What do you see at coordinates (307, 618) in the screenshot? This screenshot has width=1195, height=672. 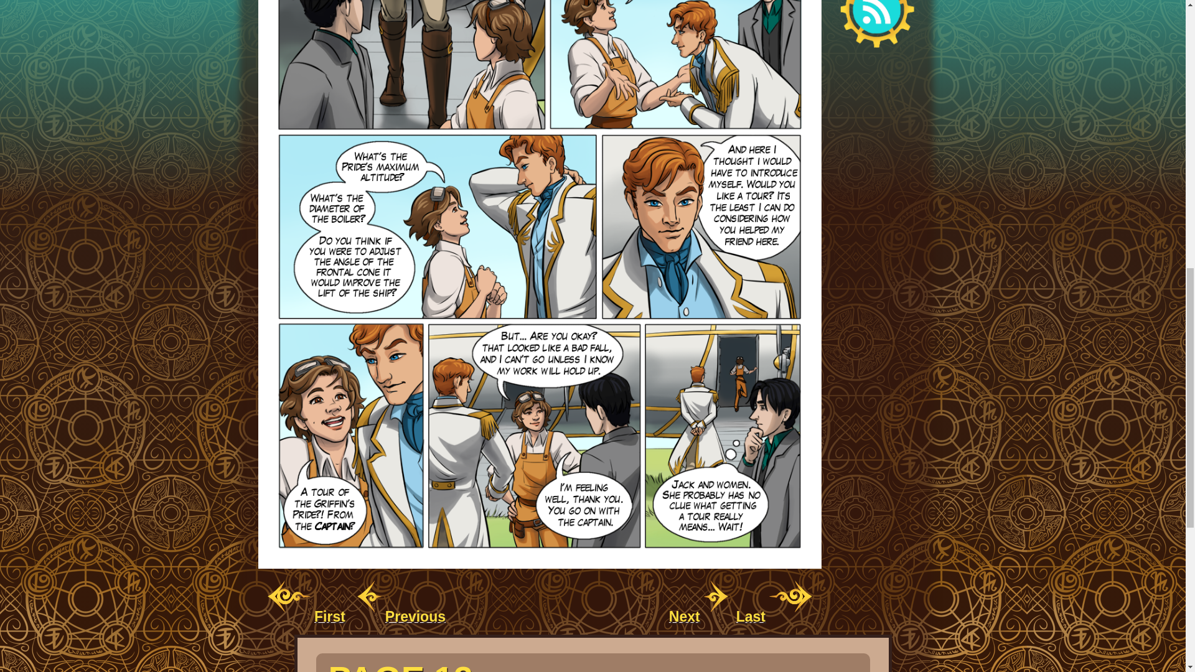 I see `First` at bounding box center [307, 618].